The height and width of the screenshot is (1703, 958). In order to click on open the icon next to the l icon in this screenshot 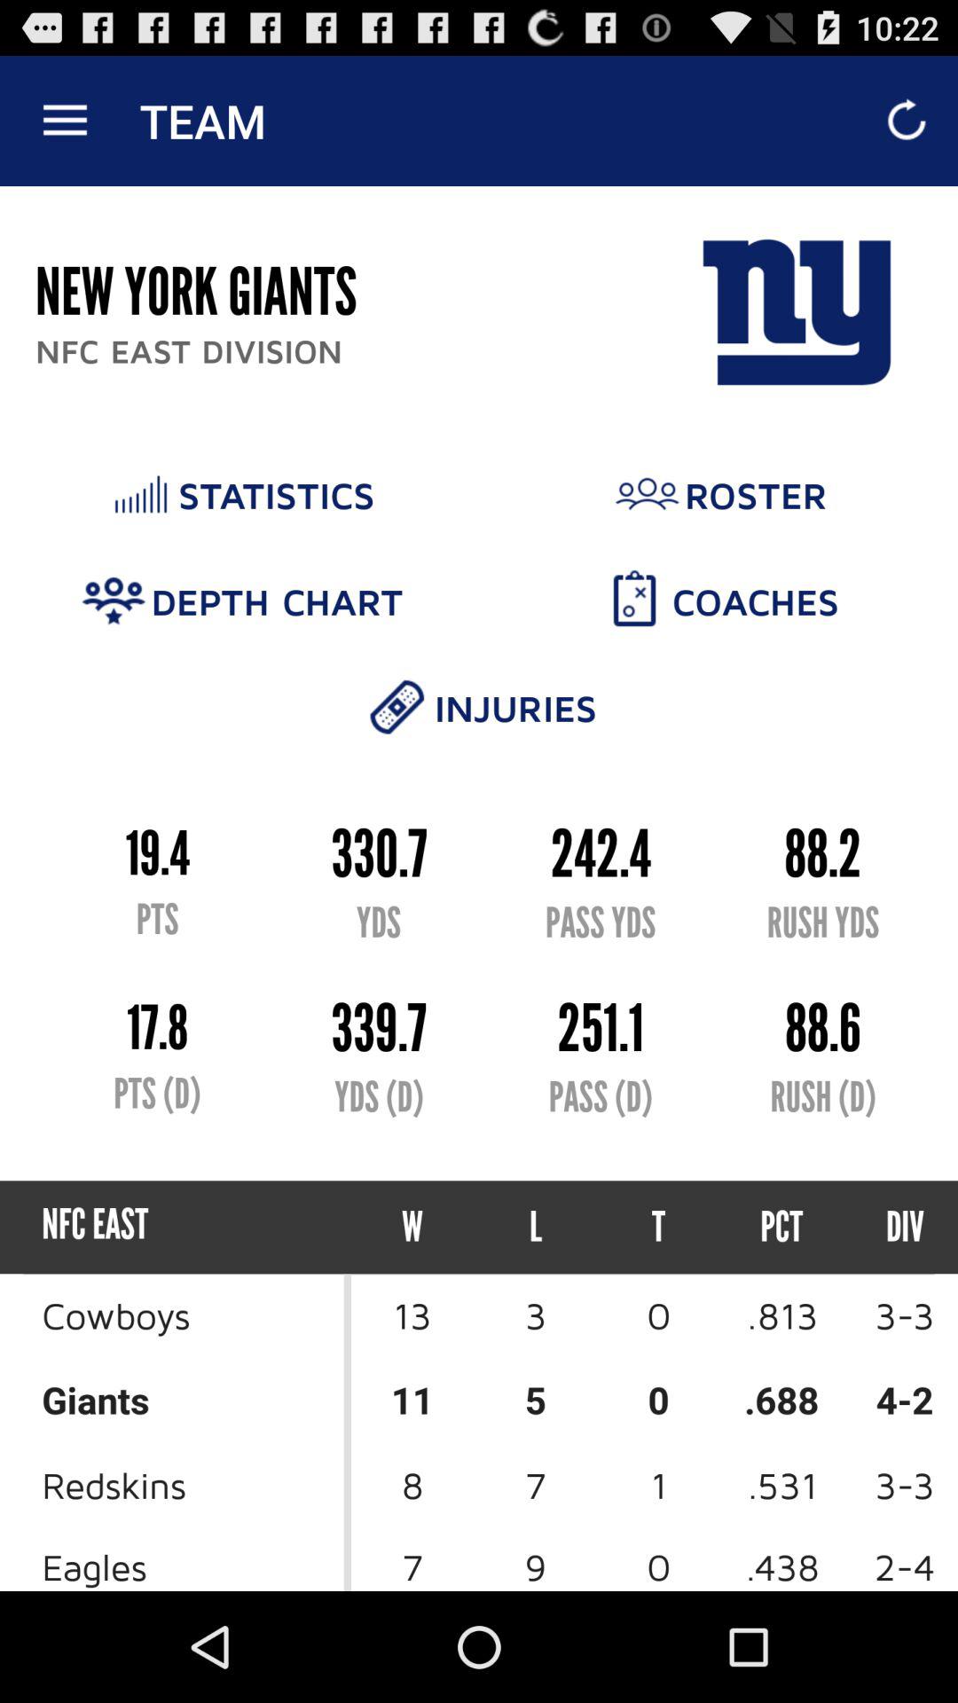, I will do `click(658, 1228)`.